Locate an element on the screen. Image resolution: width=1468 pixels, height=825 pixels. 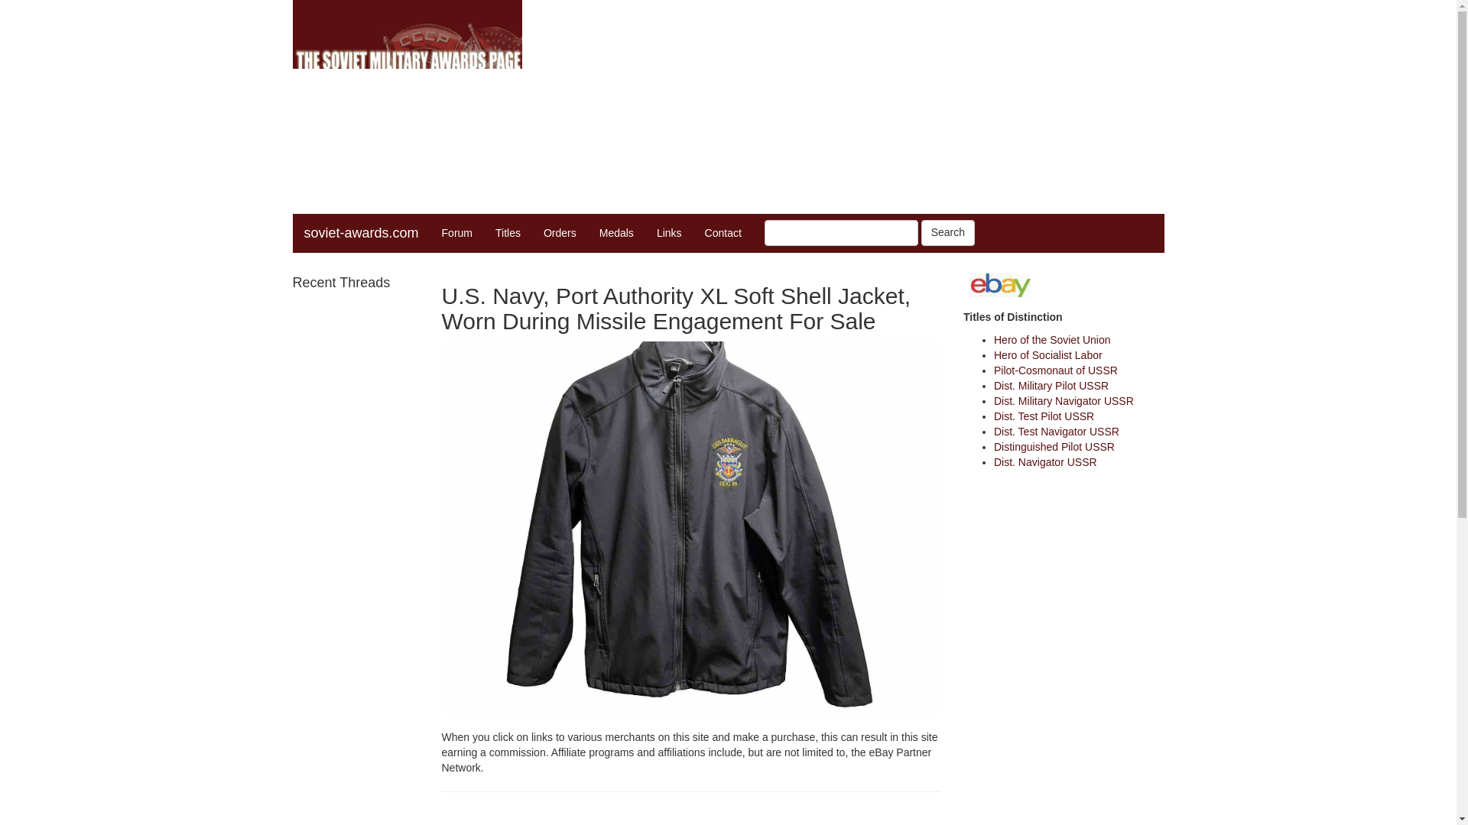
Links is located at coordinates (669, 232).